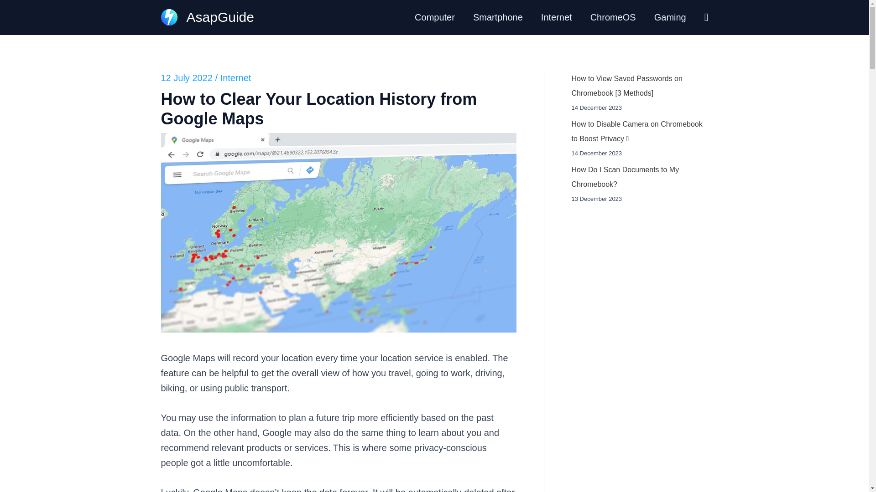 This screenshot has width=876, height=492. Describe the element at coordinates (670, 17) in the screenshot. I see `Gaming` at that location.